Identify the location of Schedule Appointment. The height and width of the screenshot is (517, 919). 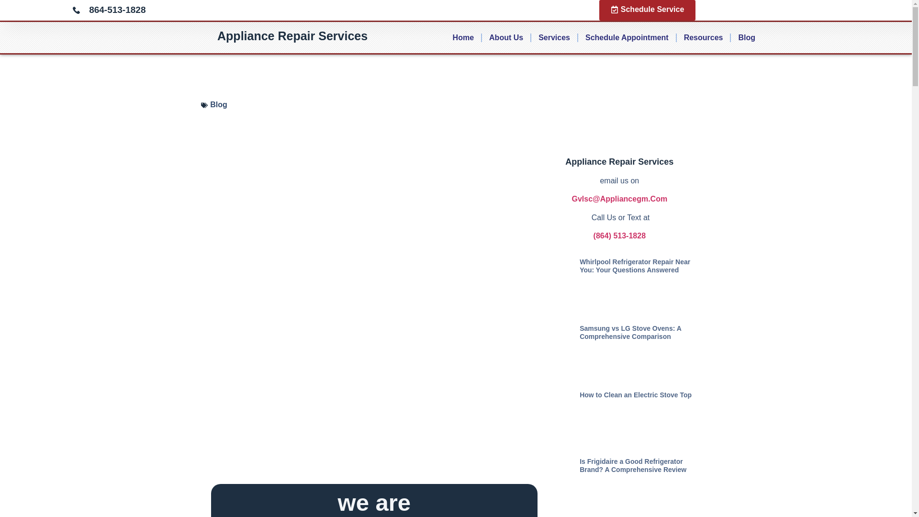
(627, 37).